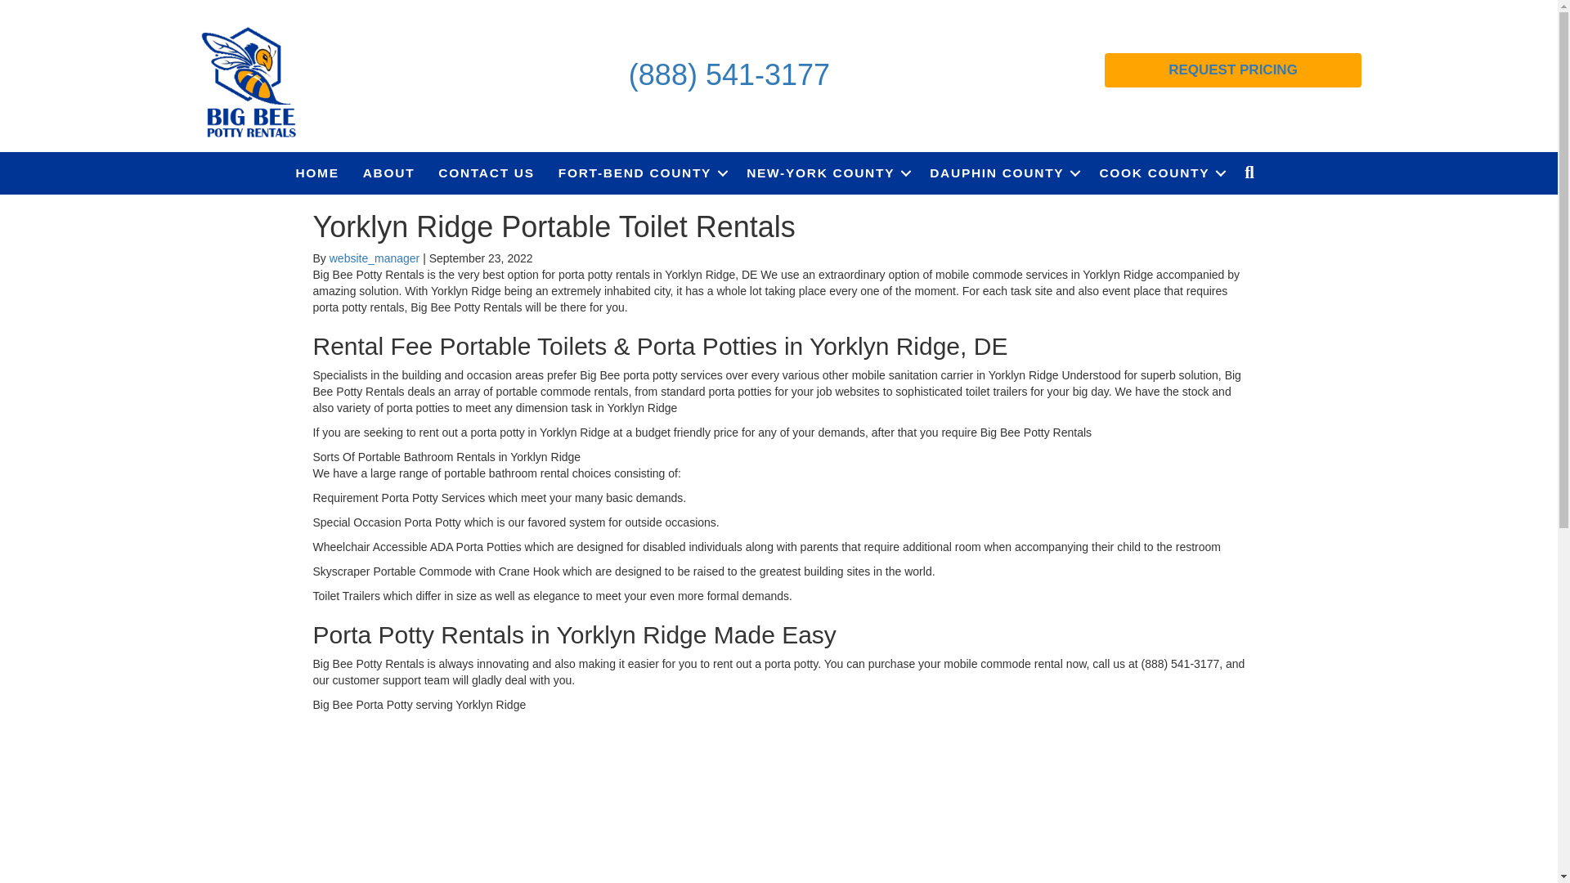 Image resolution: width=1570 pixels, height=883 pixels. Describe the element at coordinates (640, 173) in the screenshot. I see `FORT-BEND COUNTY` at that location.